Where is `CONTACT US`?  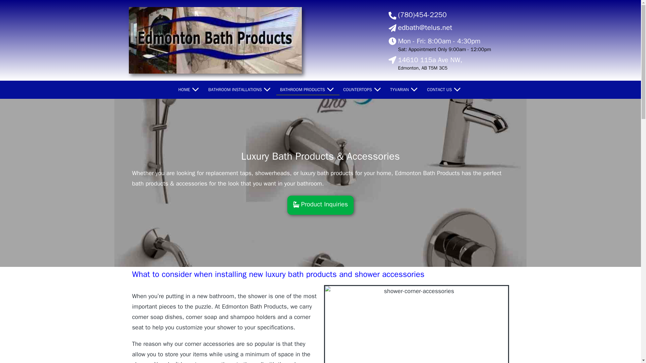 CONTACT US is located at coordinates (445, 89).